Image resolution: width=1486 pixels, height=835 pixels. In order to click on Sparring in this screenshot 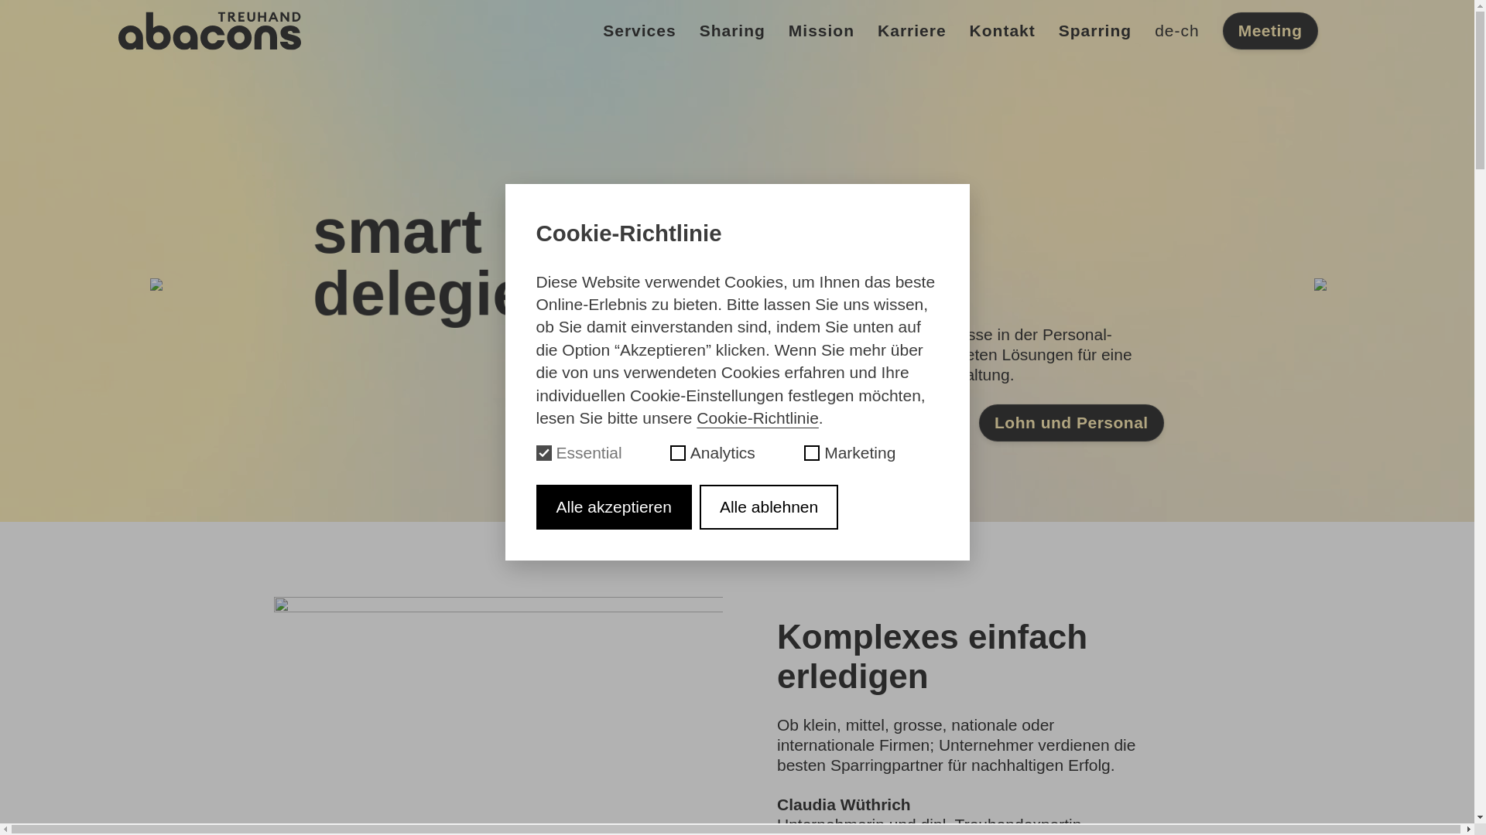, I will do `click(1095, 31)`.